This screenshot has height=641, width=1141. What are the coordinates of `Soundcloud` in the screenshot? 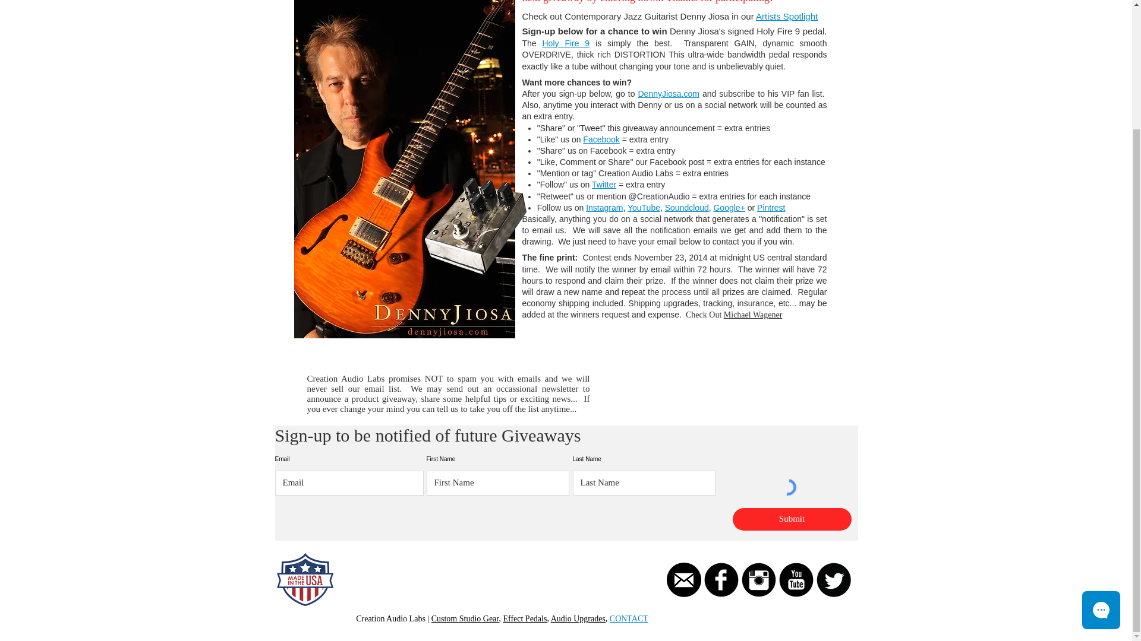 It's located at (687, 208).